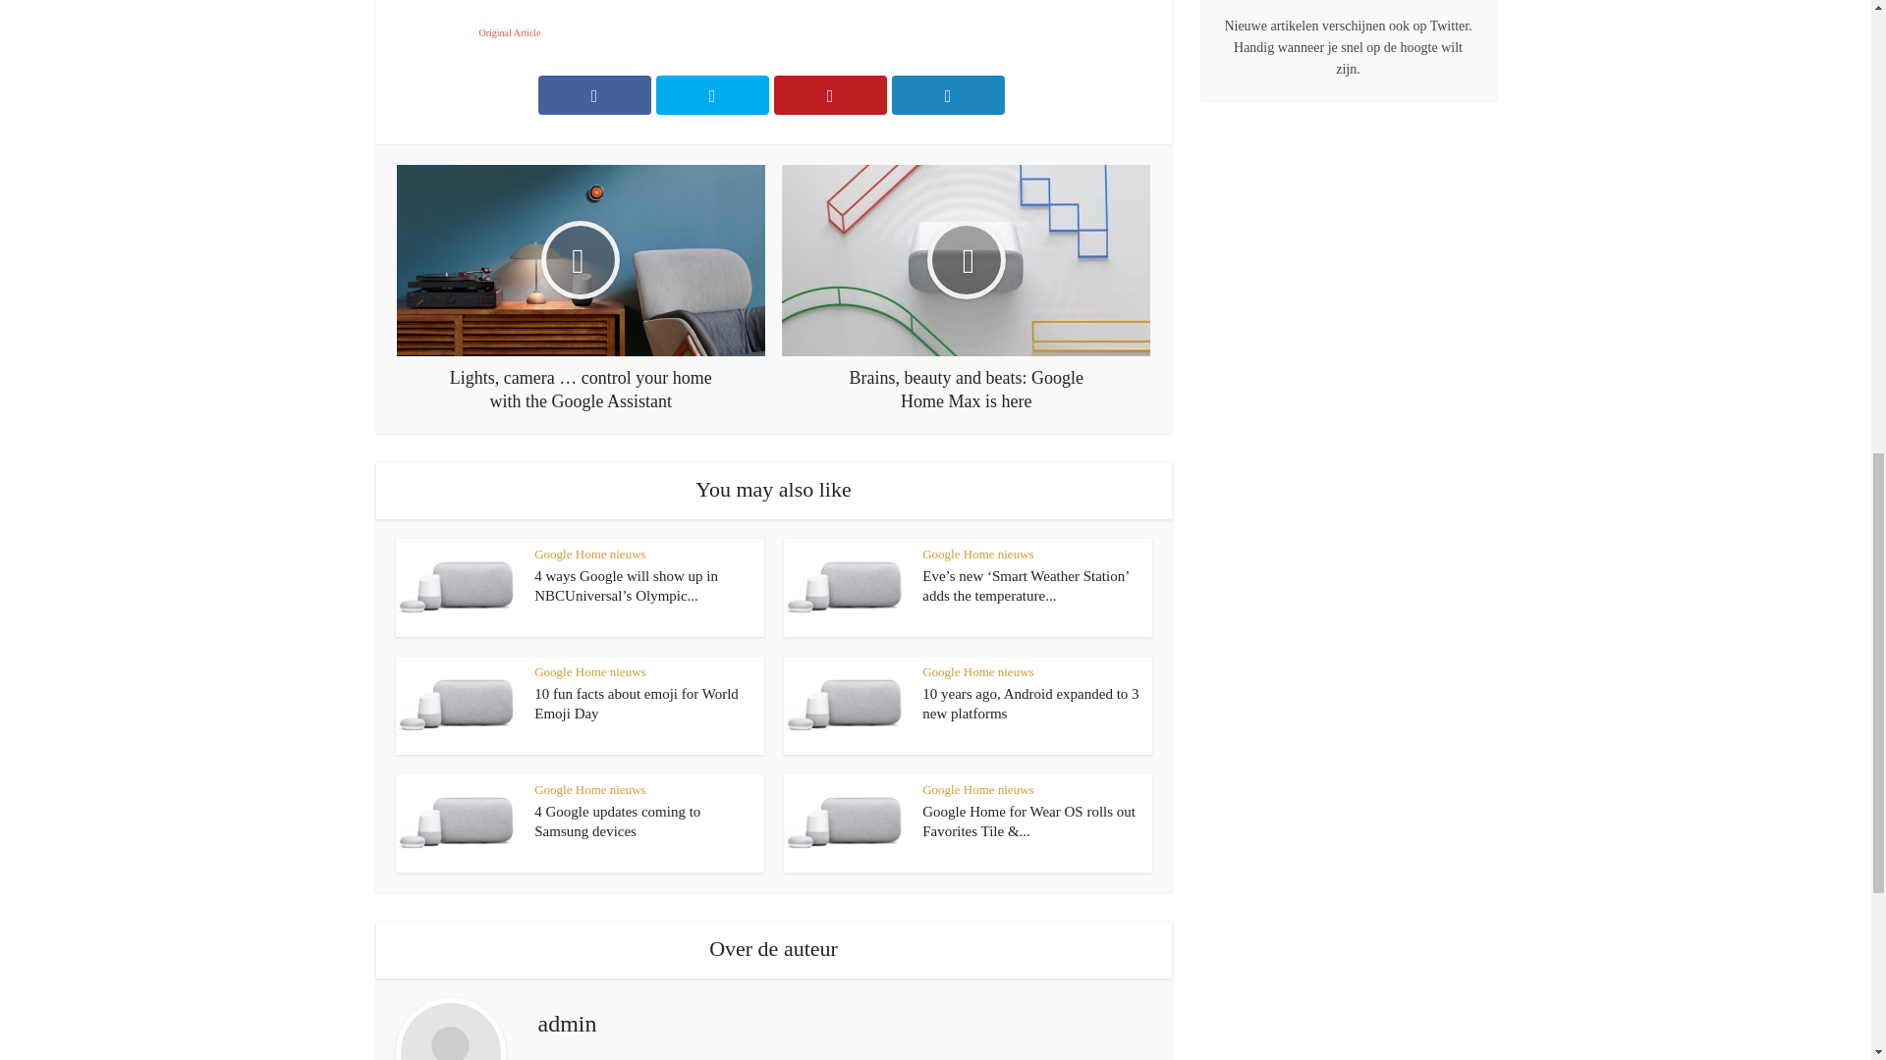 This screenshot has height=1060, width=1886. I want to click on 10 fun facts about emoji for World Emoji Day, so click(637, 703).